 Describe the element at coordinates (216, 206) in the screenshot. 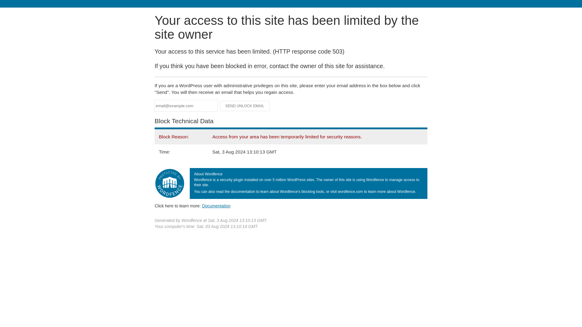

I see `Documentation` at that location.